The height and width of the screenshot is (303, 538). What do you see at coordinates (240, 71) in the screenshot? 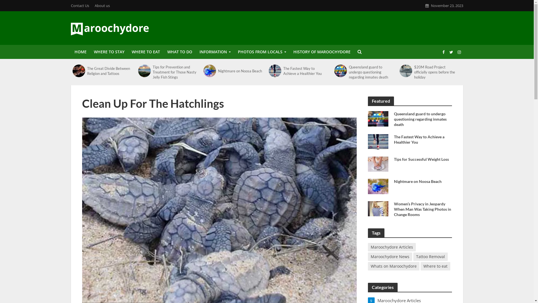
I see `Nightmare on Noosa Beach` at bounding box center [240, 71].